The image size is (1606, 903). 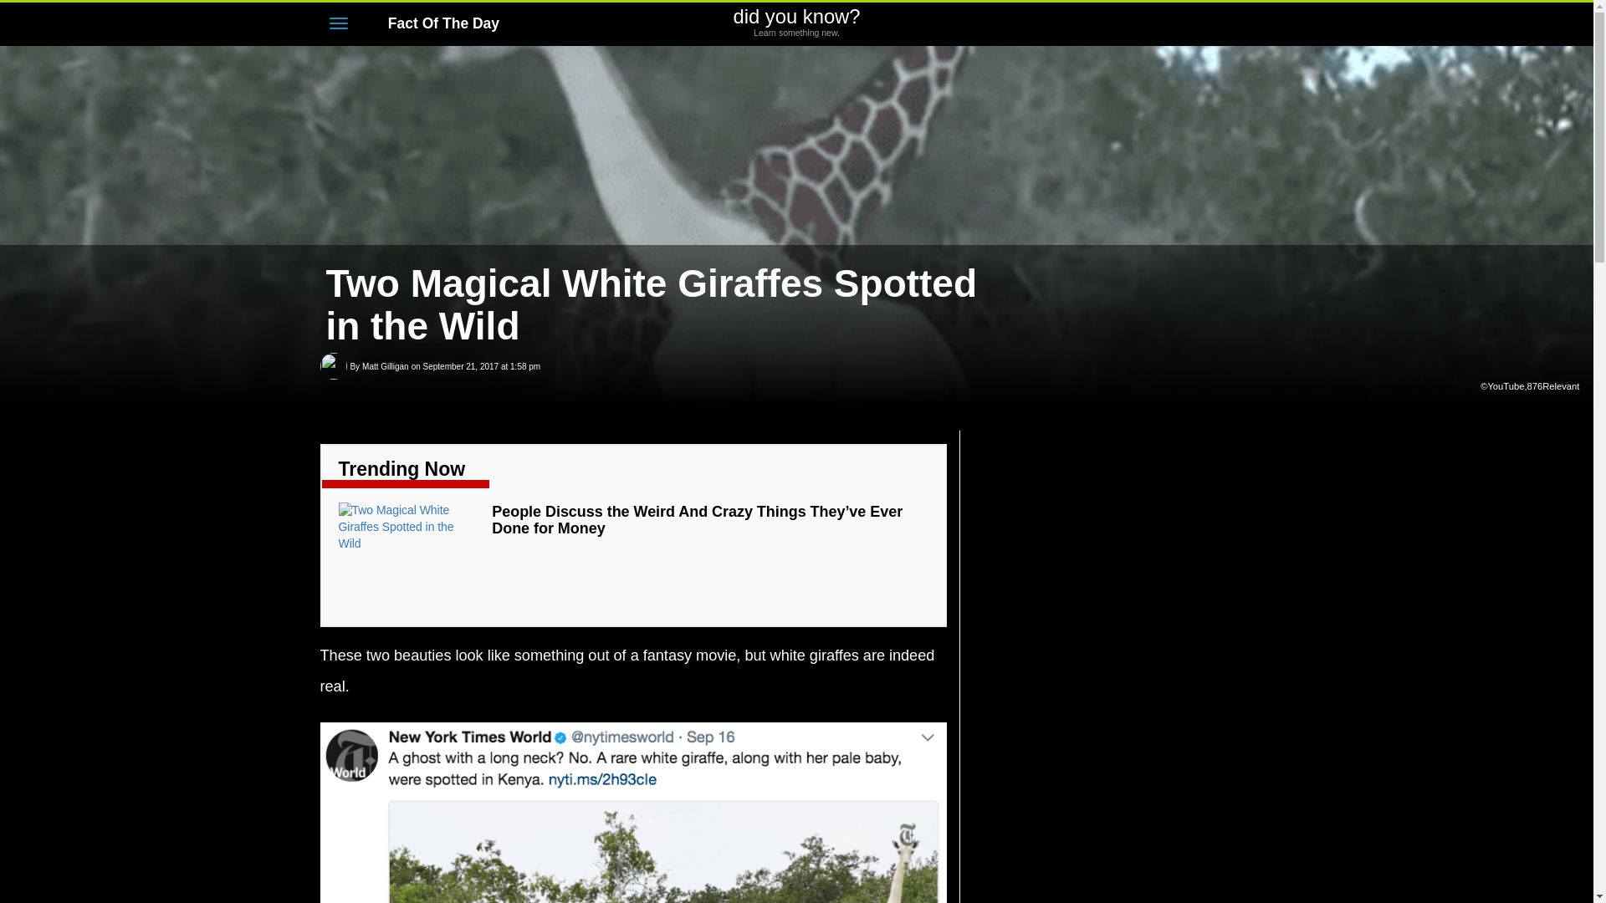 I want to click on Toggle navigation, so click(x=1141, y=25).